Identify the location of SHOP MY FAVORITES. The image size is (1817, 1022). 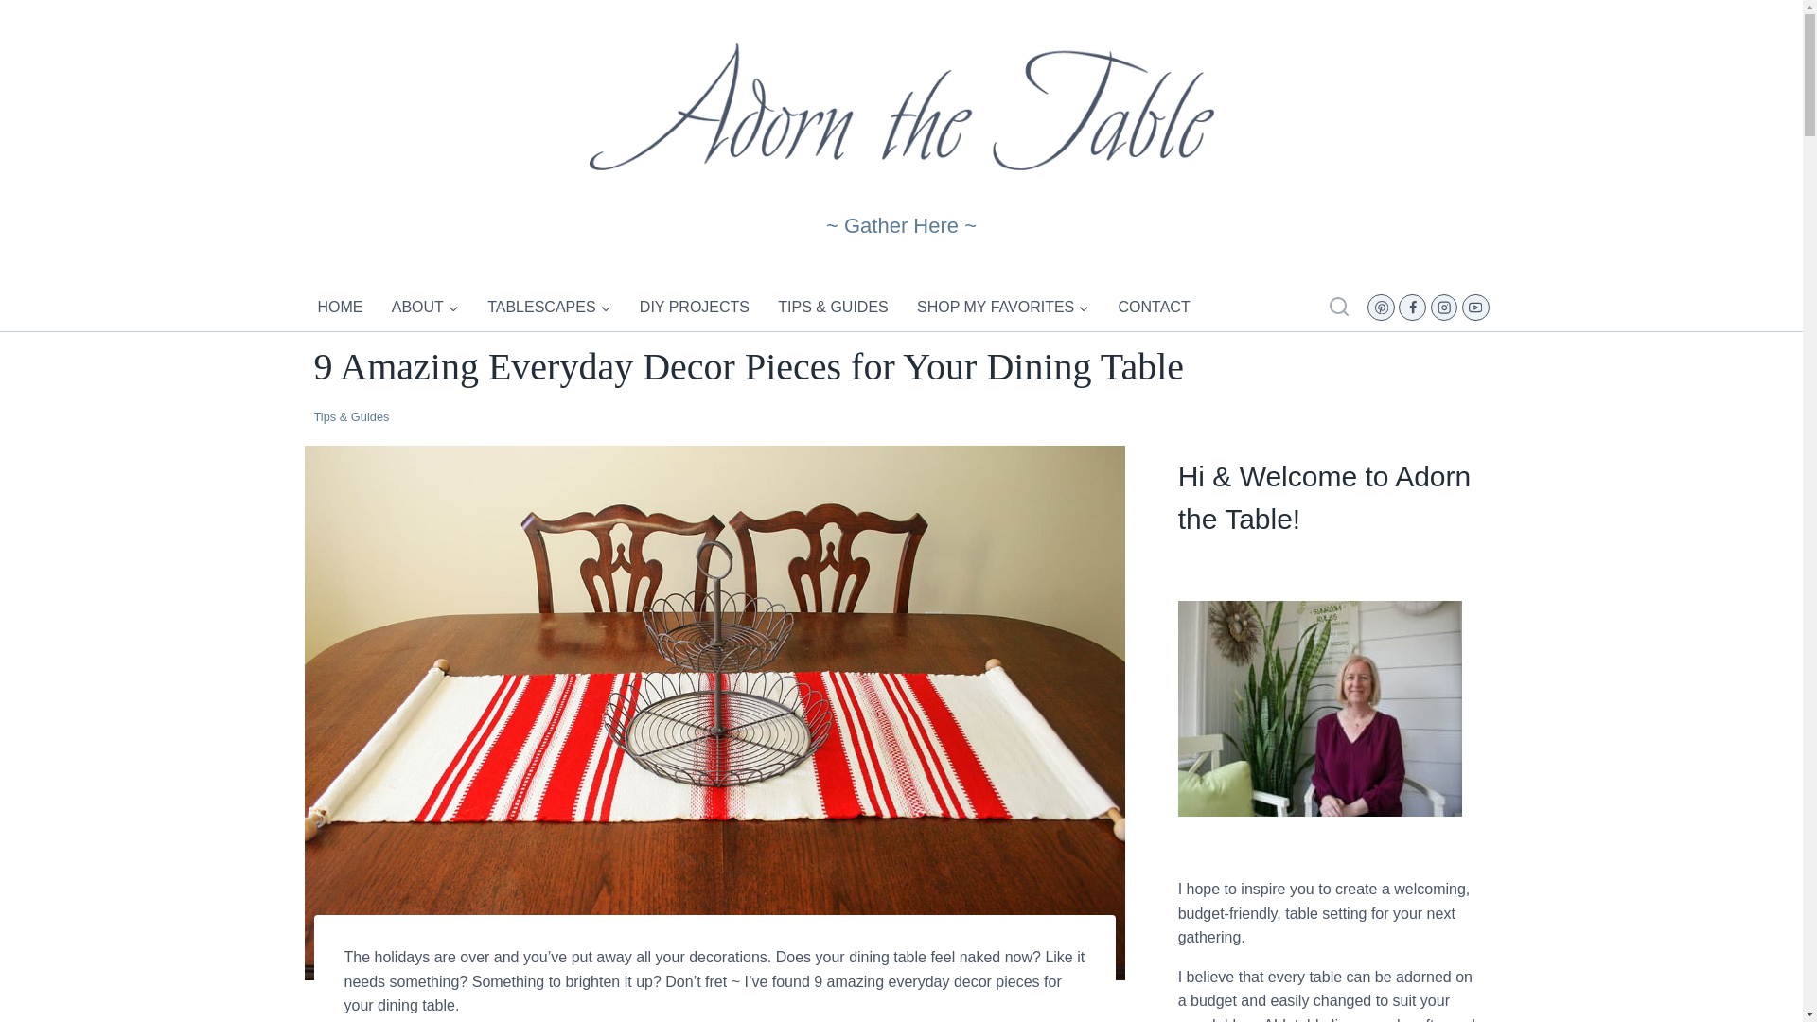
(1003, 307).